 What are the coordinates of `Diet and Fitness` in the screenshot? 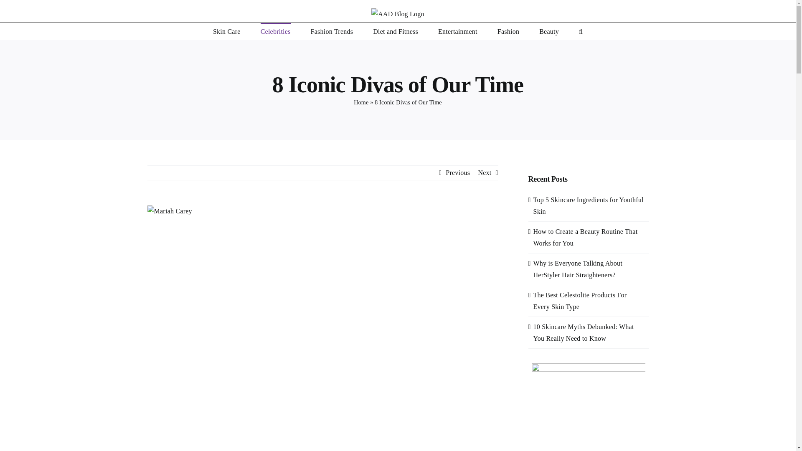 It's located at (395, 31).